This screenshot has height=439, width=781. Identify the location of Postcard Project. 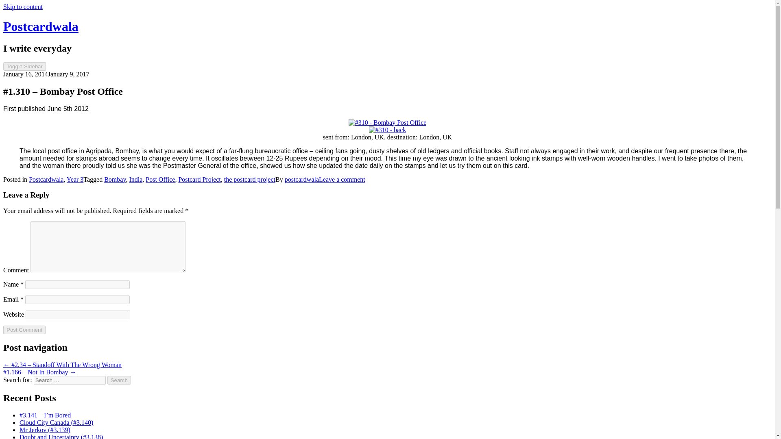
(199, 180).